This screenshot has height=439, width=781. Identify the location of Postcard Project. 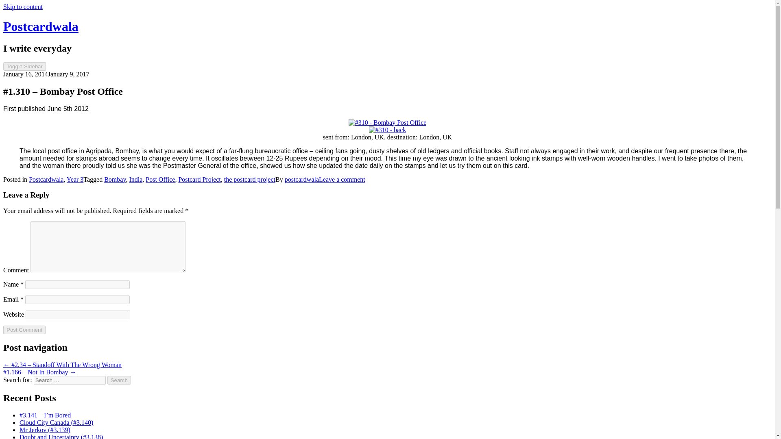
(199, 180).